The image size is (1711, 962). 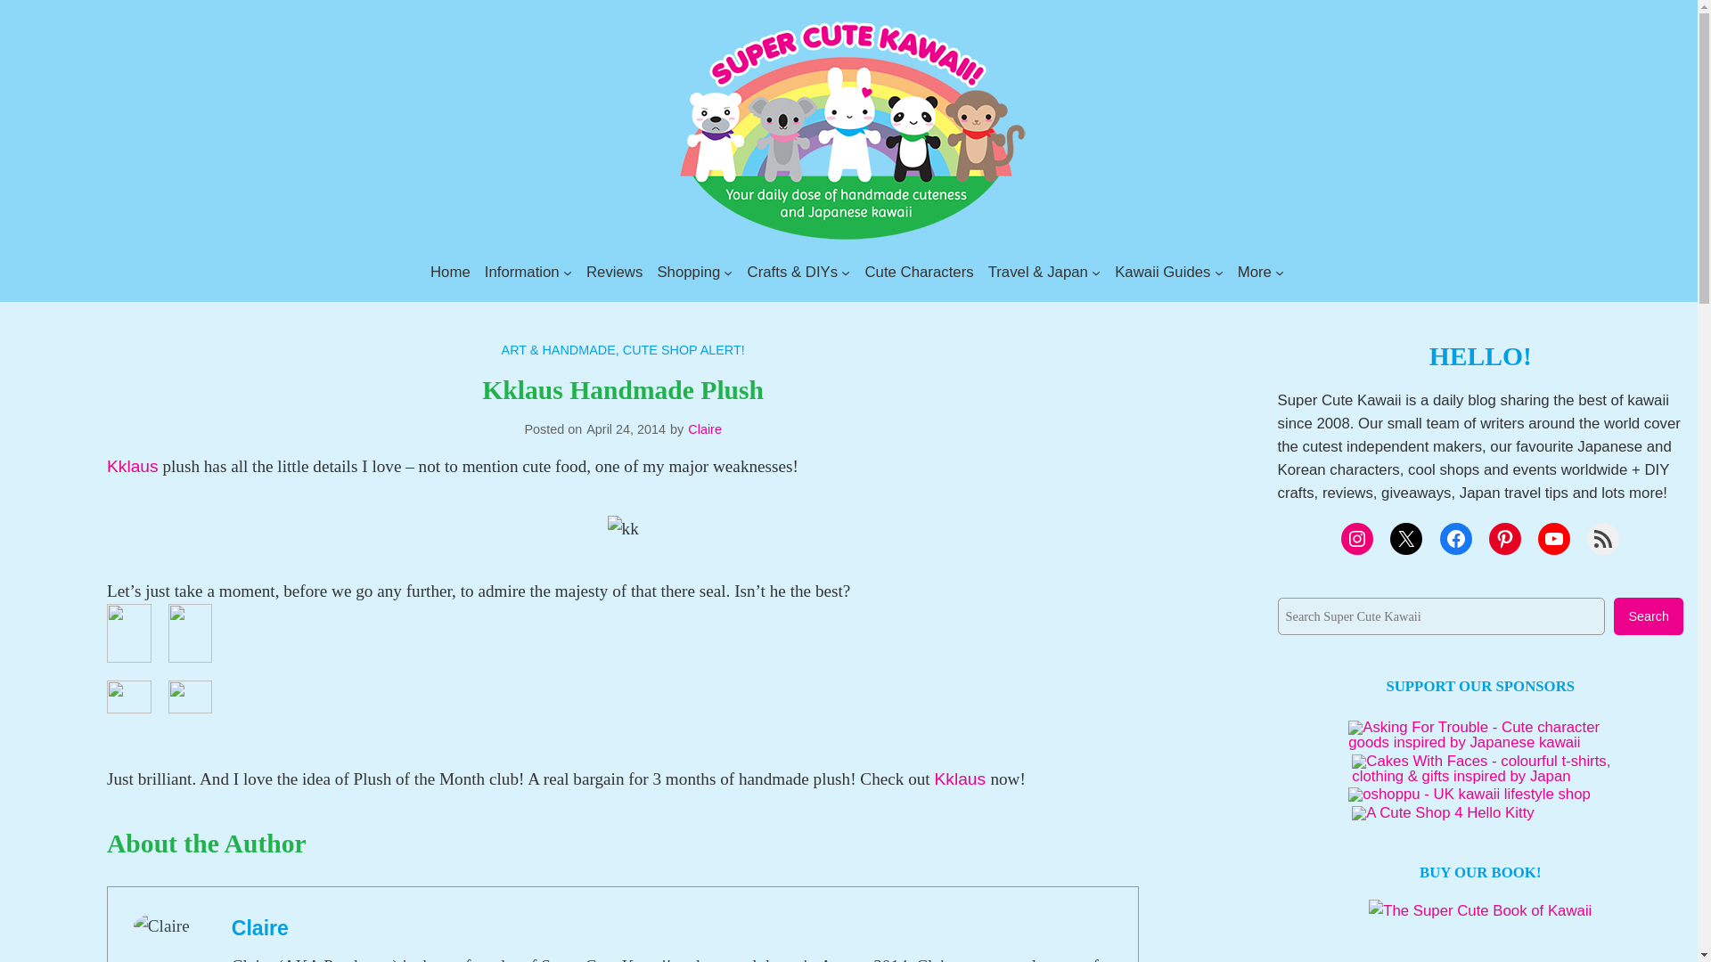 What do you see at coordinates (521, 272) in the screenshot?
I see `Information` at bounding box center [521, 272].